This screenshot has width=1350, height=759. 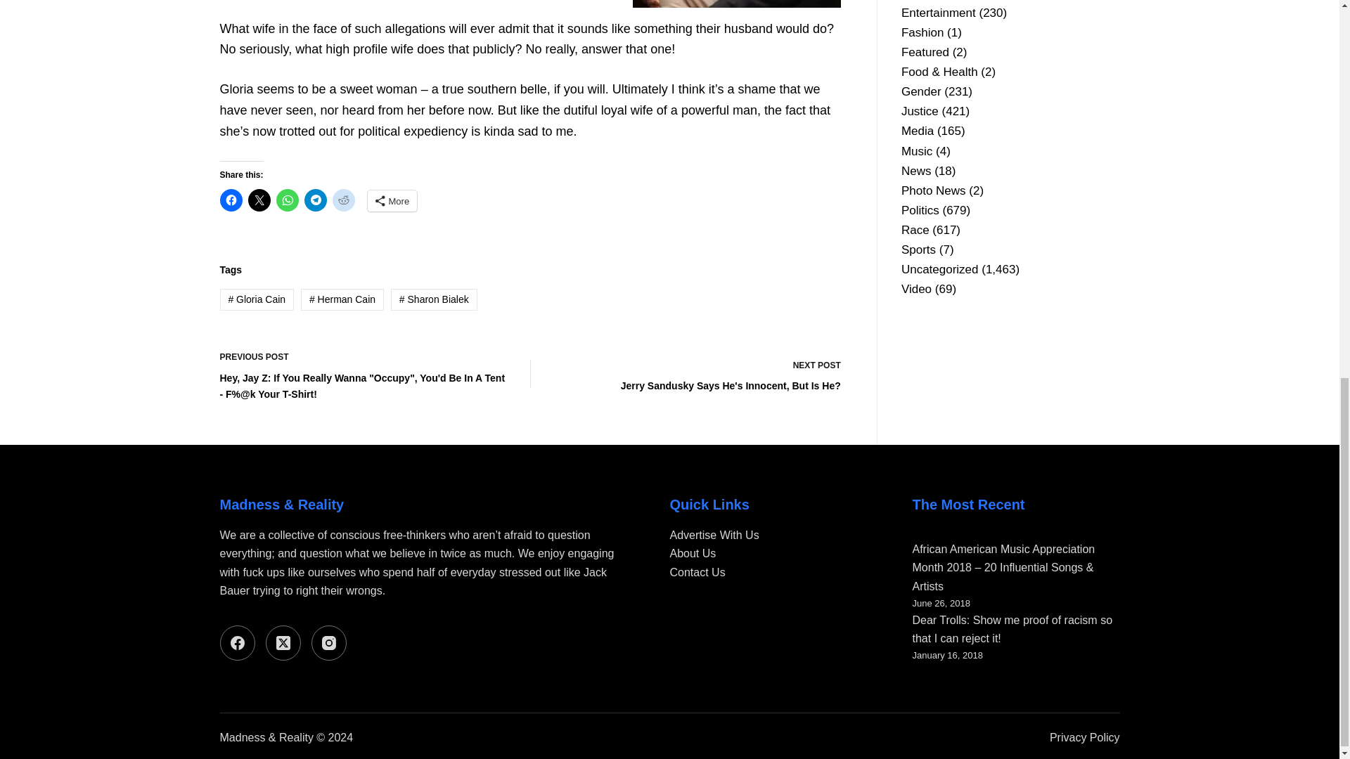 I want to click on Click to share on WhatsApp, so click(x=392, y=201).